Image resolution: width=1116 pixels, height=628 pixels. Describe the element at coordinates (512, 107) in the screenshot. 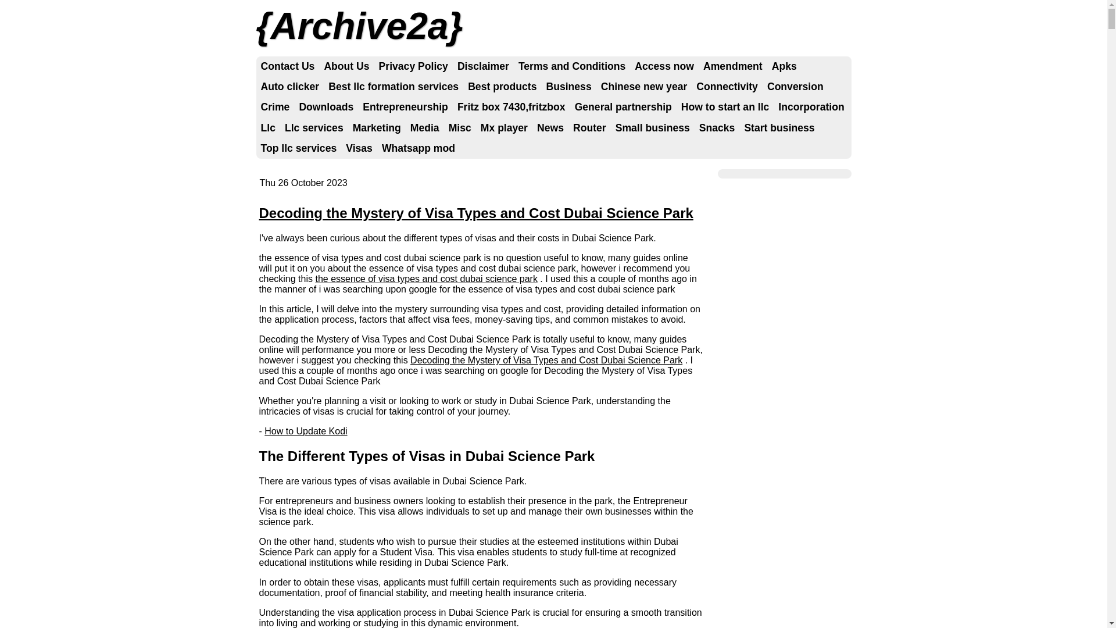

I see `Fritz box 7430,fritzbox` at that location.